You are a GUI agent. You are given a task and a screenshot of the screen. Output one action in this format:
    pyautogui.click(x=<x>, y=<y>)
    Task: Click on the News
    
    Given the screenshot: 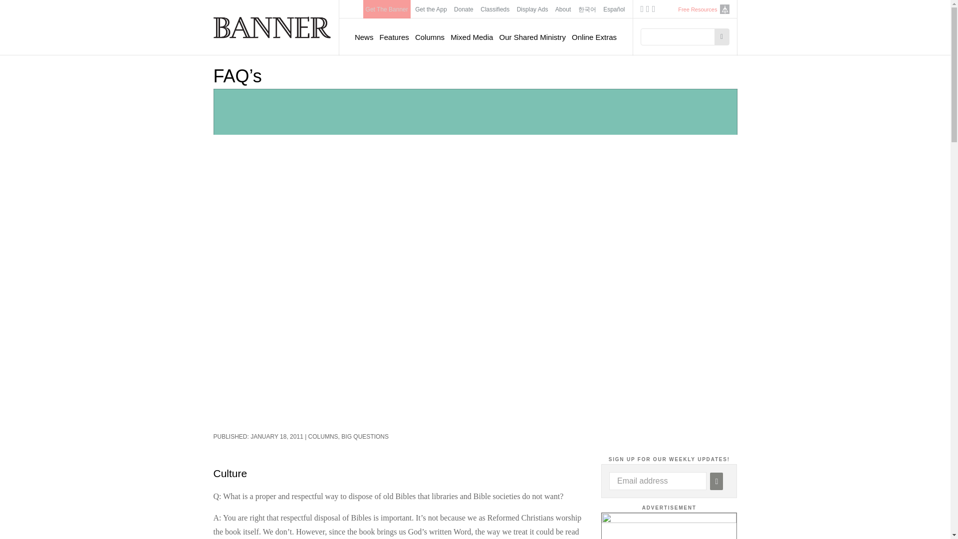 What is the action you would take?
    pyautogui.click(x=364, y=37)
    